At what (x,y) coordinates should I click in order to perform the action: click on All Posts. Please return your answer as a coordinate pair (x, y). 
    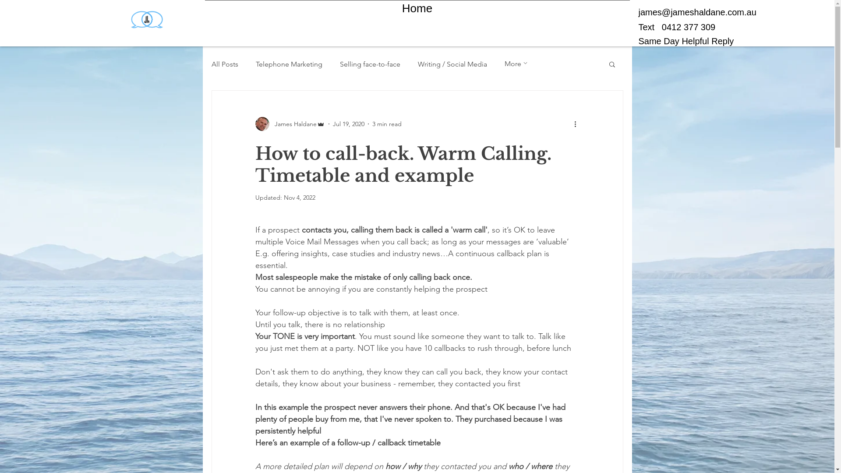
    Looking at the image, I should click on (224, 64).